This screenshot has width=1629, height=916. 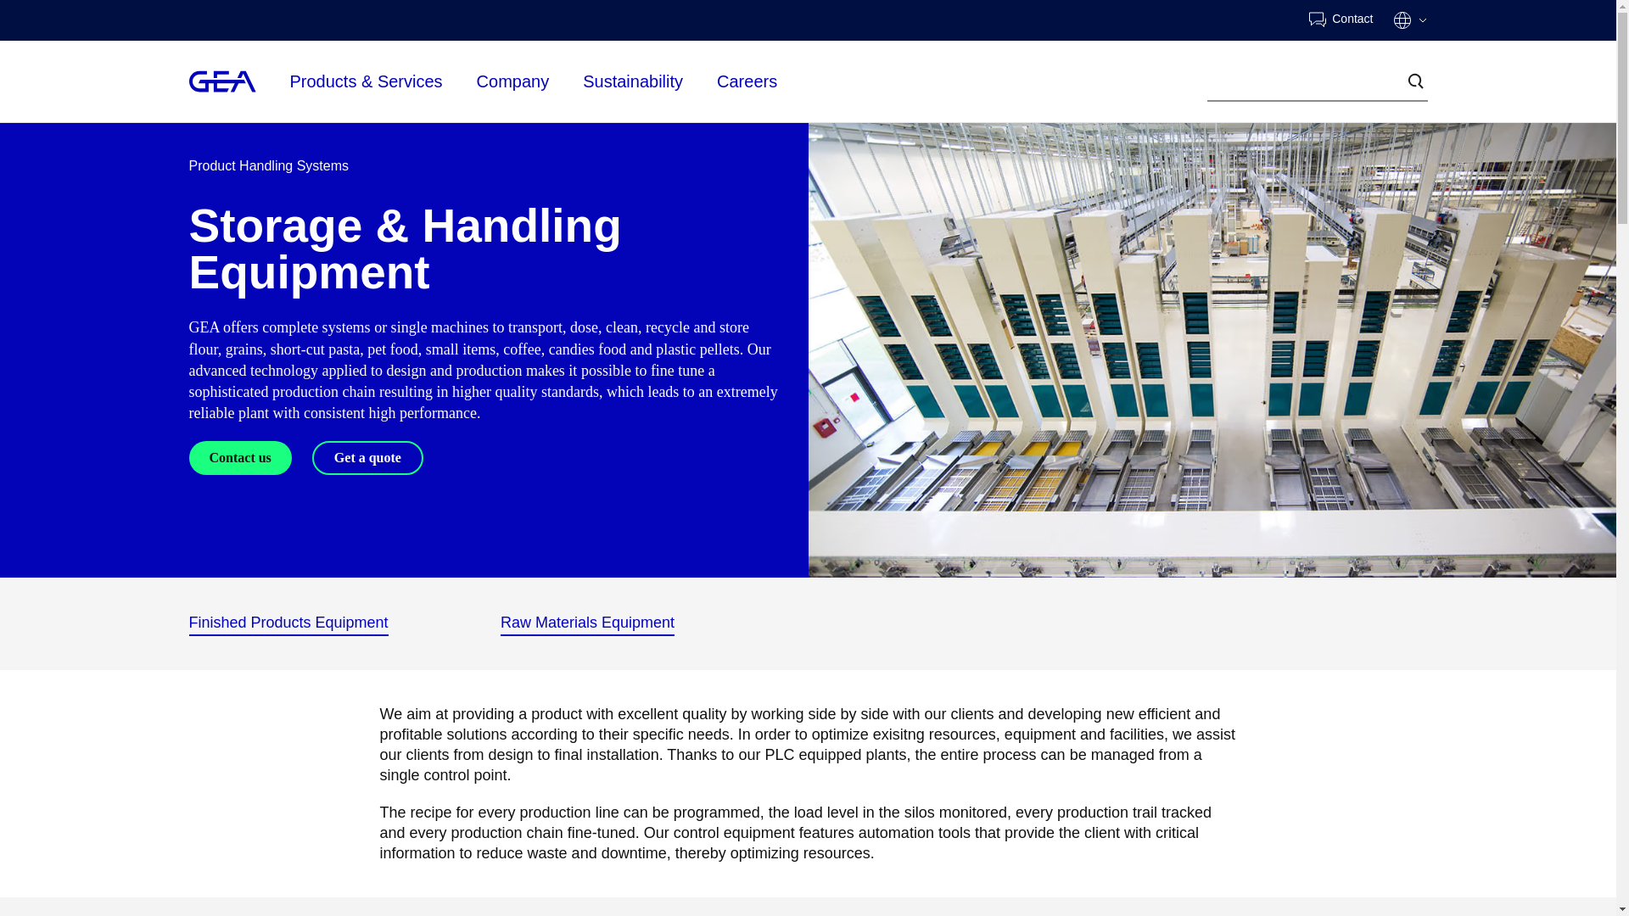 I want to click on Careers, so click(x=747, y=80).